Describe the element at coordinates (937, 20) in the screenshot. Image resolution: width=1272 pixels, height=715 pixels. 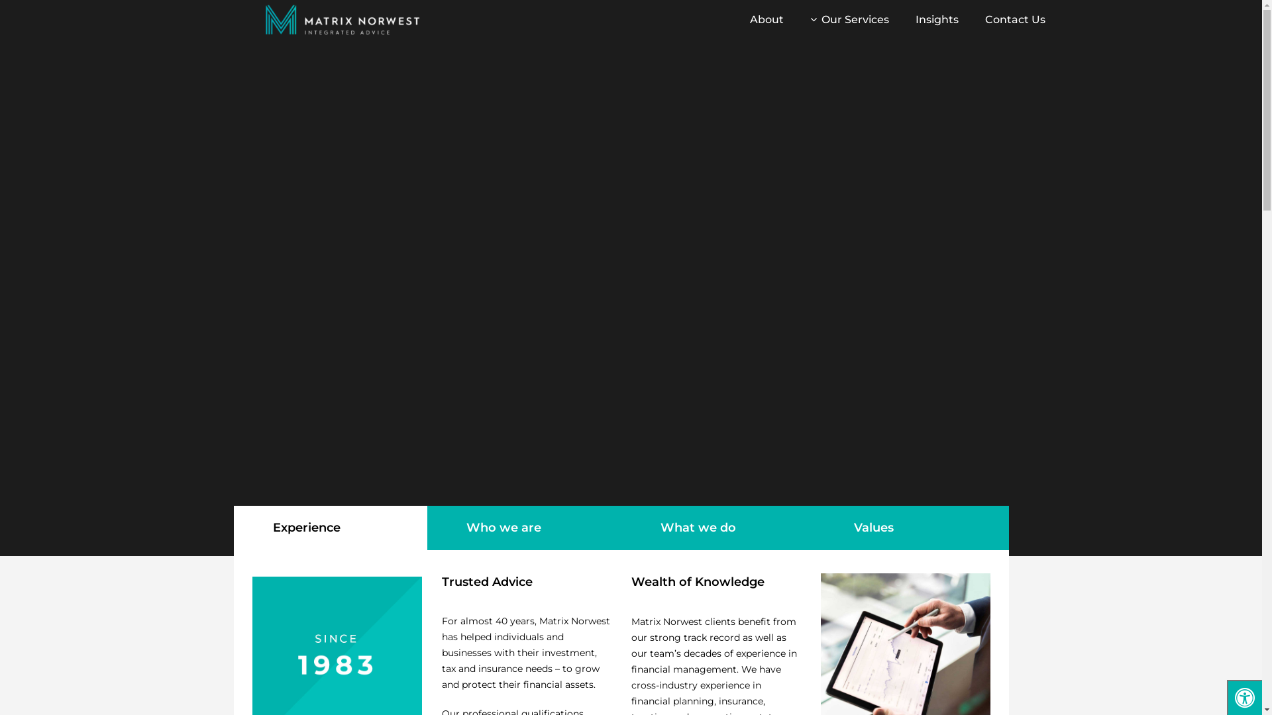
I see `Insights` at that location.